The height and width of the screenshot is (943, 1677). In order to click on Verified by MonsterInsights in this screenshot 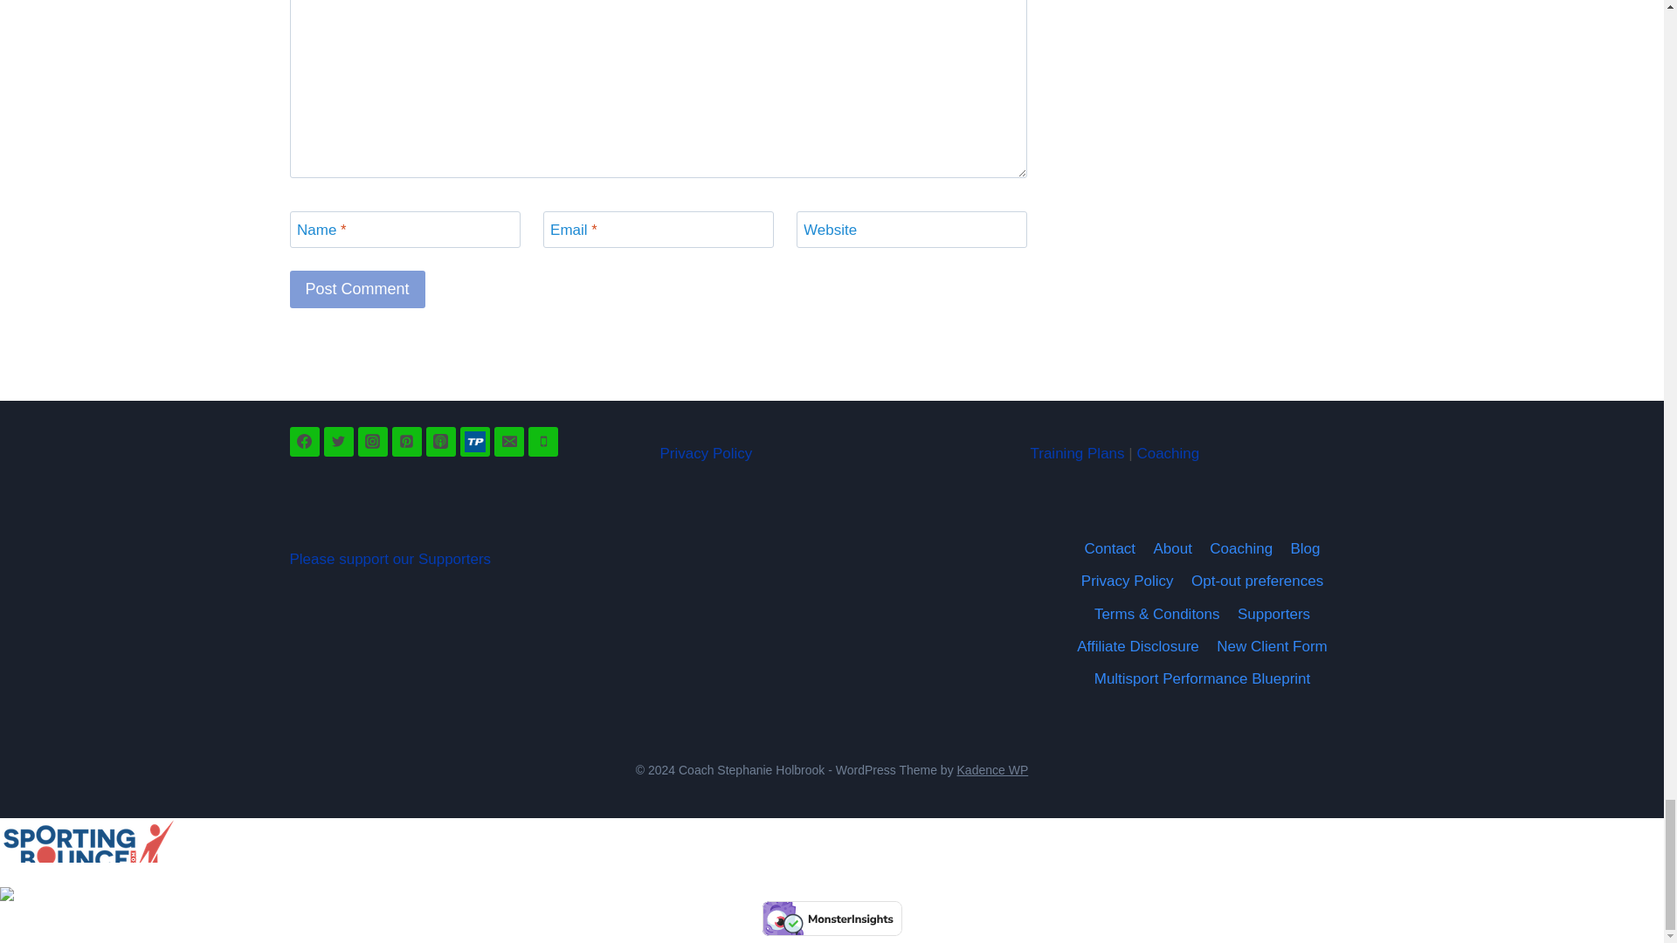, I will do `click(832, 919)`.